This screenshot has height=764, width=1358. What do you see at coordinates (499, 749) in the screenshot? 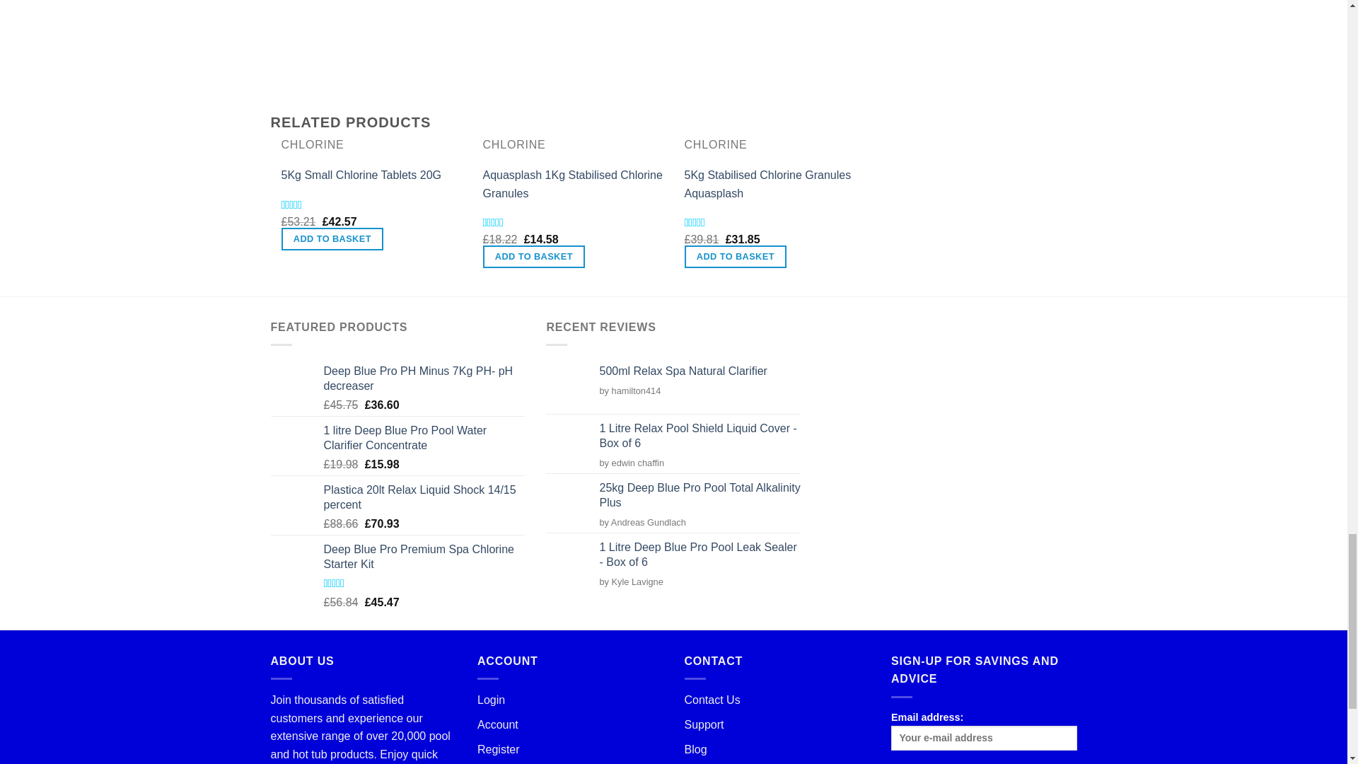
I see `My account` at bounding box center [499, 749].